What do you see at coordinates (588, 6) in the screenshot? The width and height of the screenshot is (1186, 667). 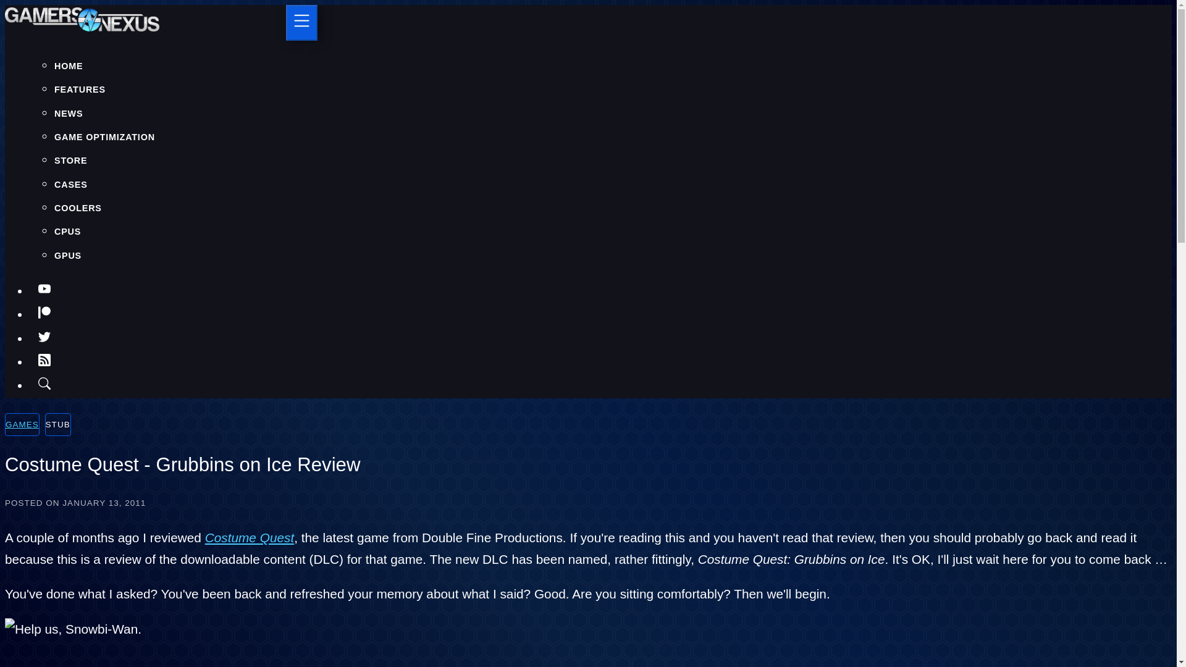 I see `Skip to main content` at bounding box center [588, 6].